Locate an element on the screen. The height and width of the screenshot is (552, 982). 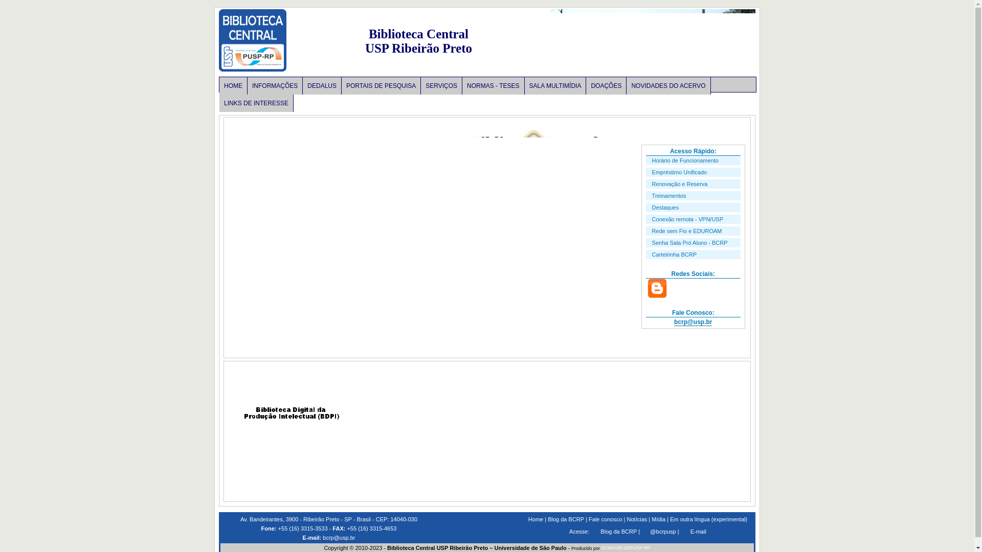
ENDNOTE WEB is located at coordinates (553, 439).